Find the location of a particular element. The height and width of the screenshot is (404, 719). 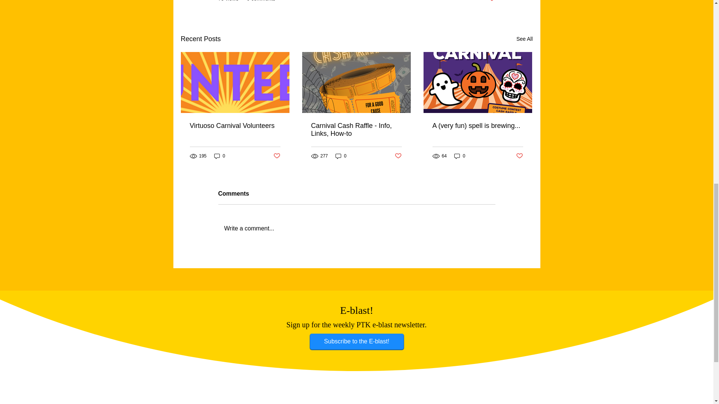

0 is located at coordinates (220, 156).